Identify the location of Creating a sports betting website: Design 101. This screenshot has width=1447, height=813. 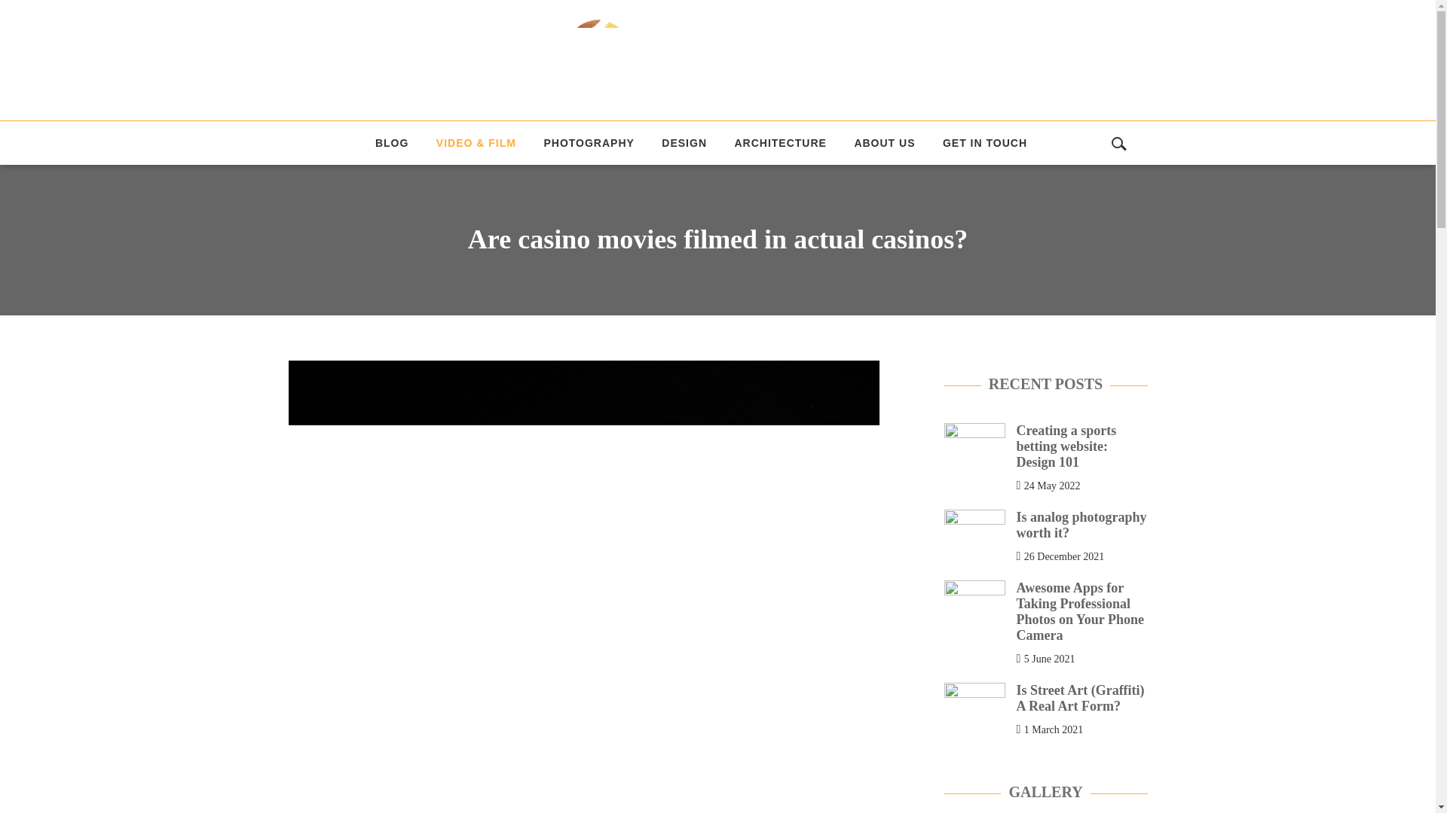
(1066, 446).